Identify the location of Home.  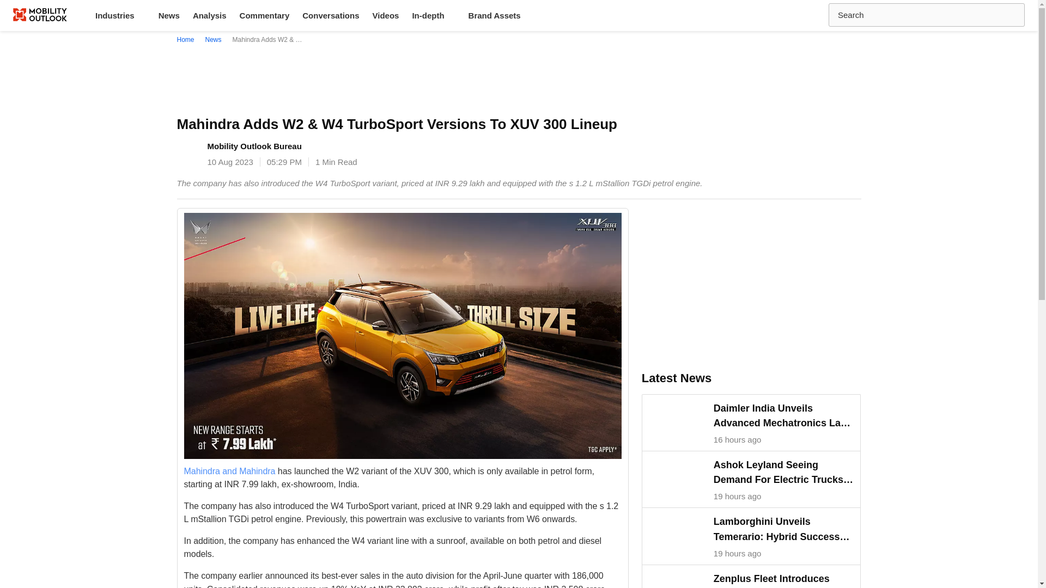
(187, 39).